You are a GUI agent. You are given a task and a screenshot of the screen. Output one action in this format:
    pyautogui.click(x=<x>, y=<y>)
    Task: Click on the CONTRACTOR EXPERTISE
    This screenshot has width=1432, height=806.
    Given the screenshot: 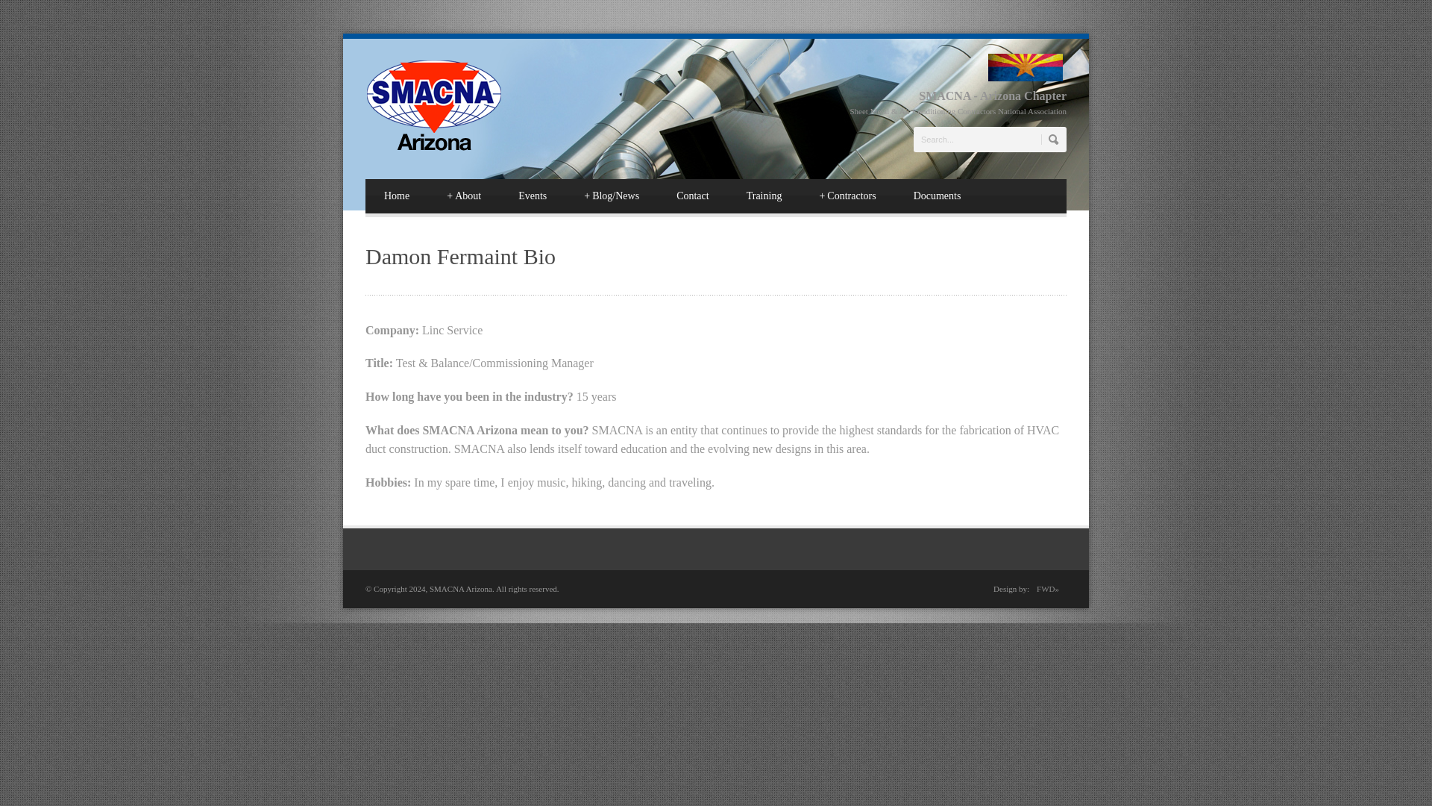 What is the action you would take?
    pyautogui.click(x=847, y=196)
    